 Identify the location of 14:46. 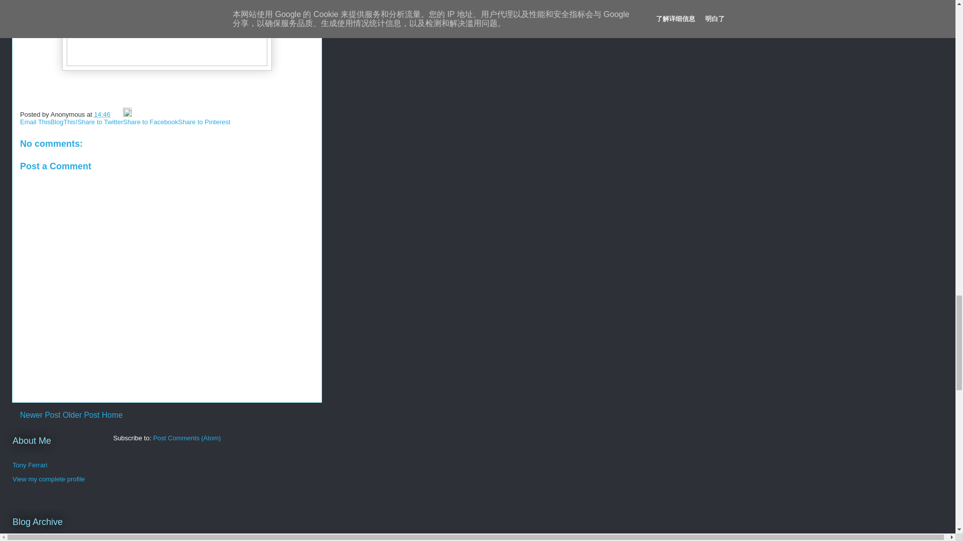
(102, 114).